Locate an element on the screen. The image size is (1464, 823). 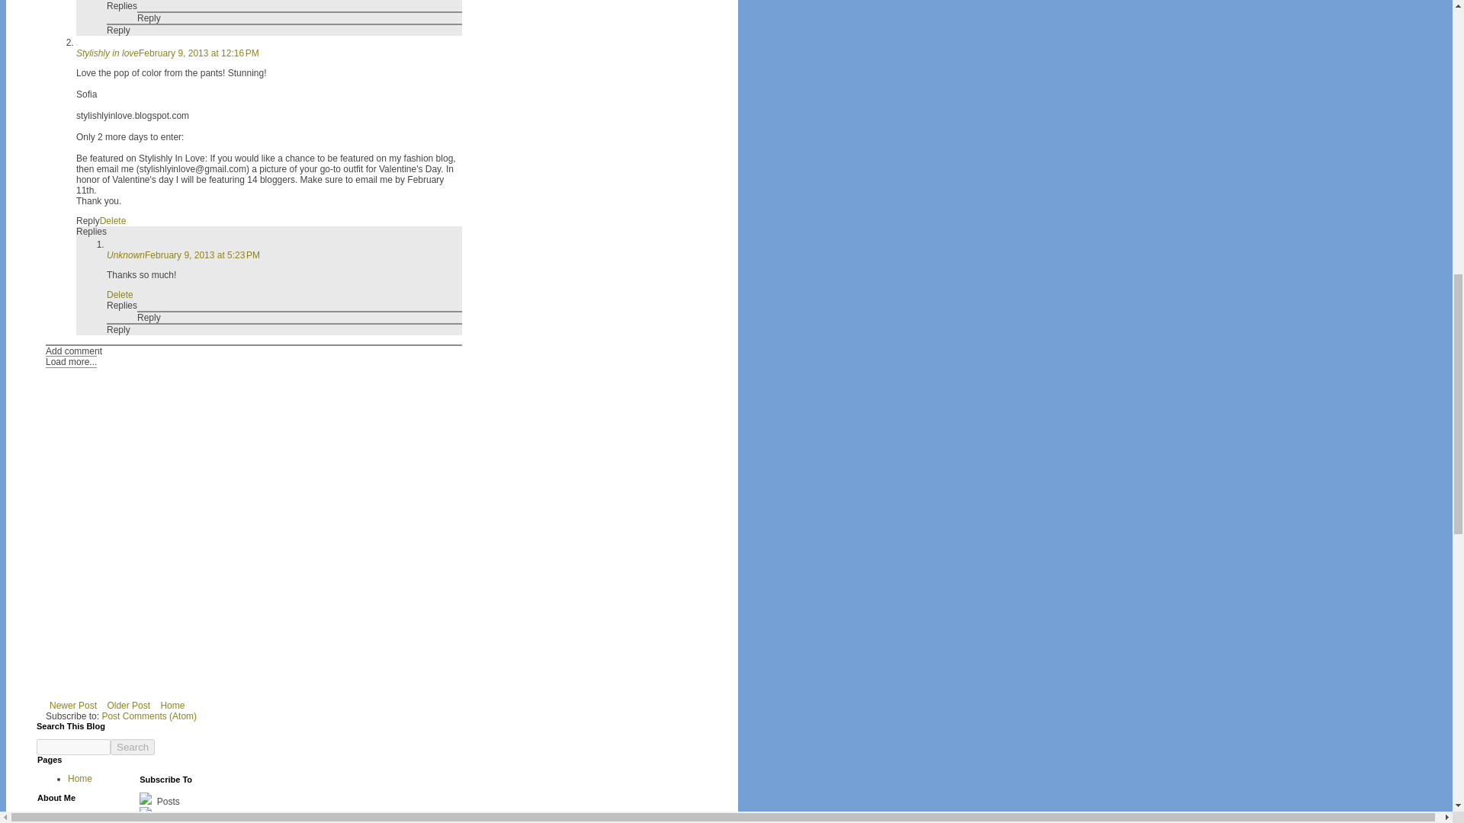
Older Post is located at coordinates (128, 706).